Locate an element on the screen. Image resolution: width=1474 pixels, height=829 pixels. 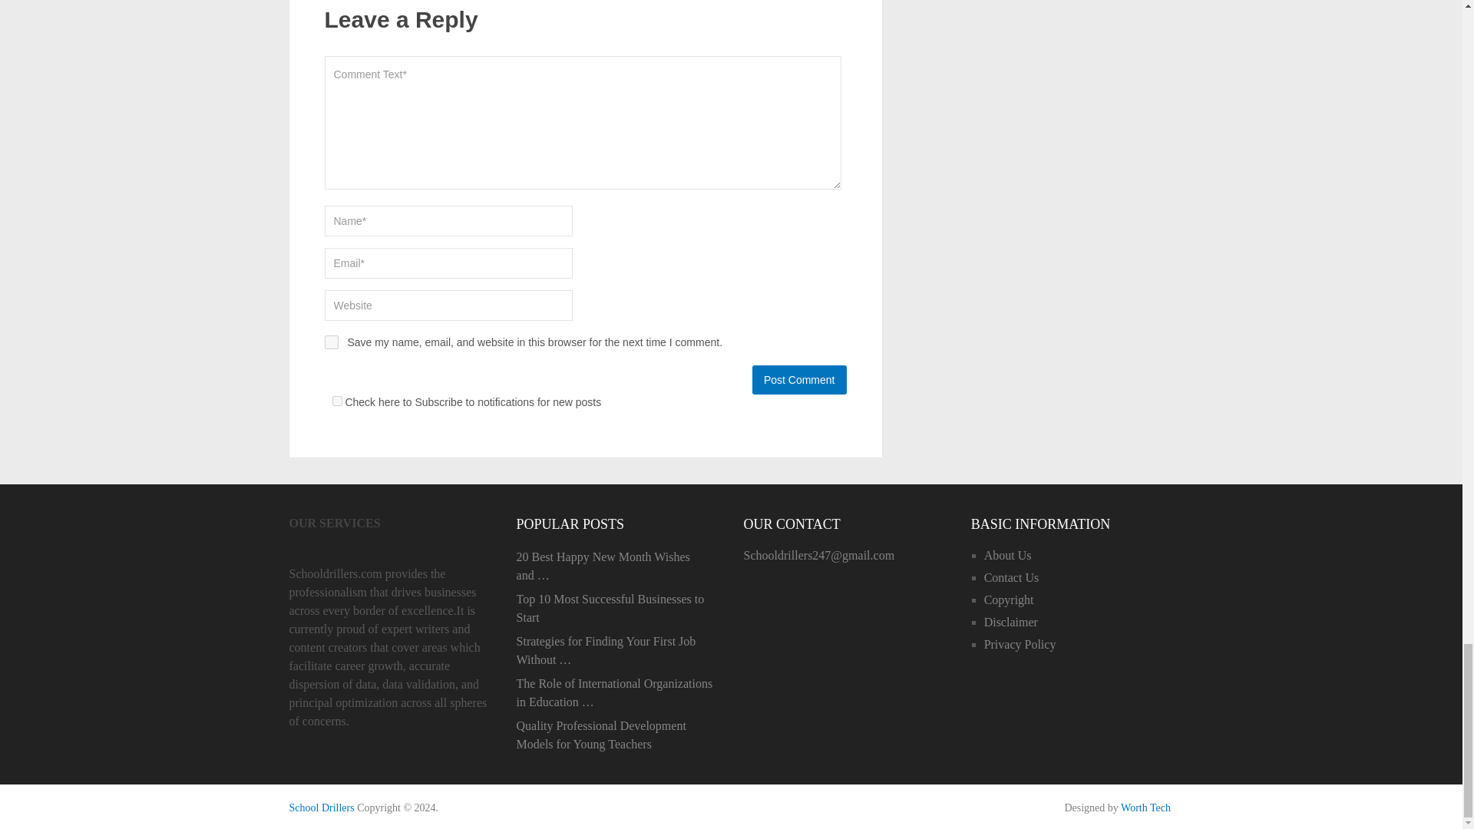
Post Comment is located at coordinates (798, 380).